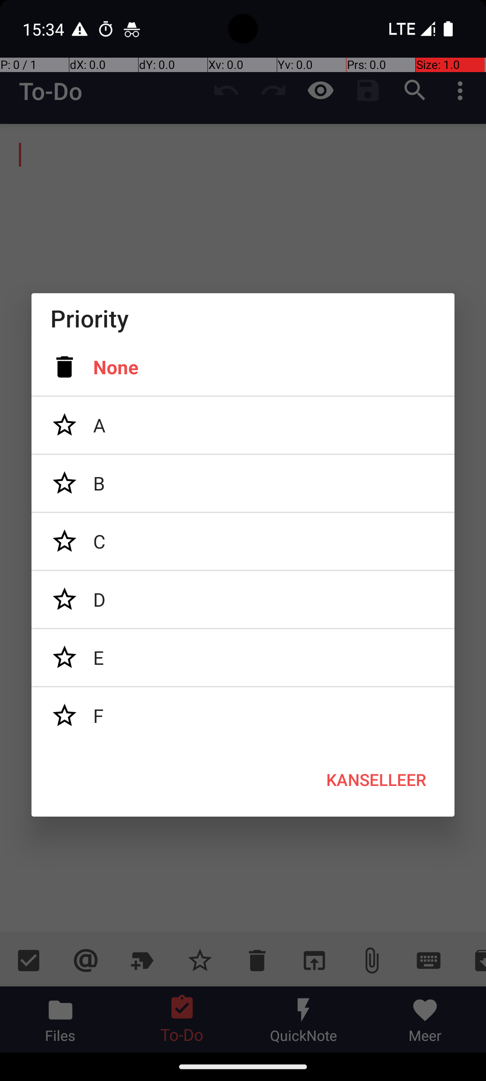 The height and width of the screenshot is (1081, 486). I want to click on C, so click(243, 541).